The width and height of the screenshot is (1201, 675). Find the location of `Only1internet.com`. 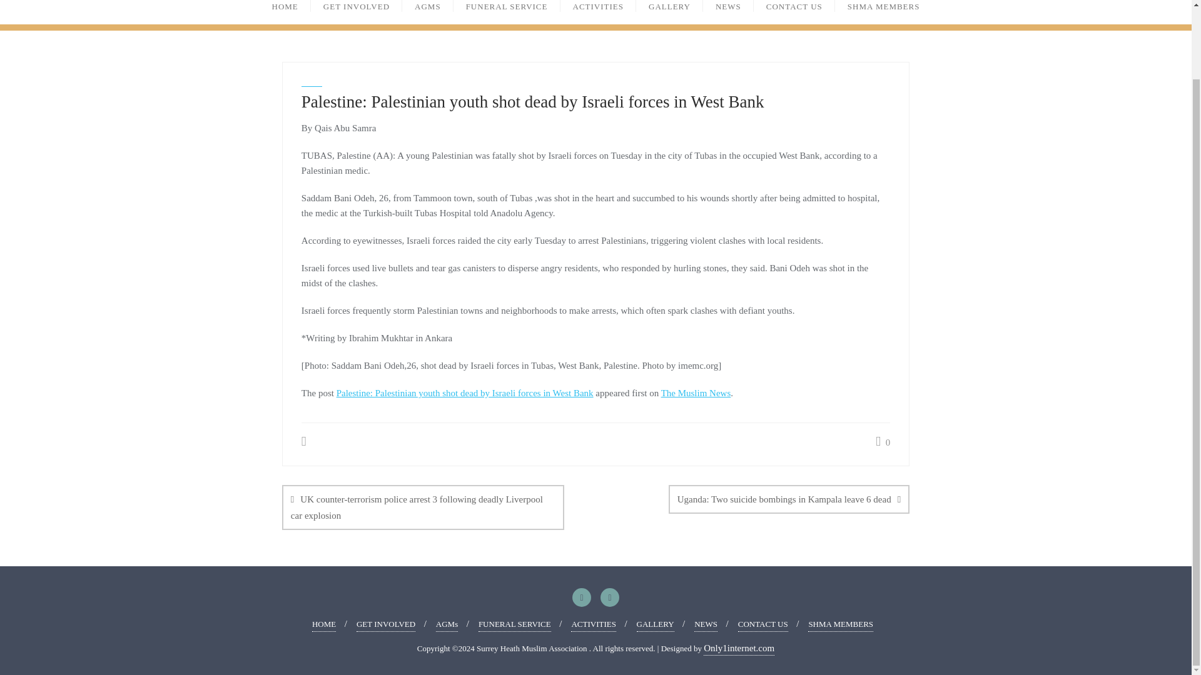

Only1internet.com is located at coordinates (739, 648).